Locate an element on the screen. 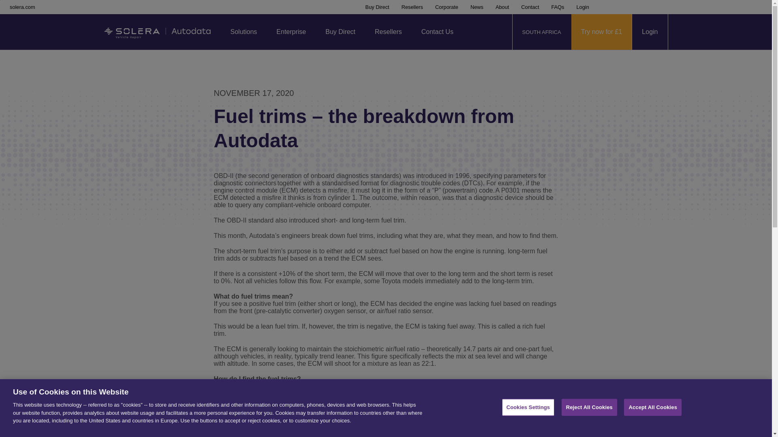 The height and width of the screenshot is (437, 778). Resellers is located at coordinates (412, 6).